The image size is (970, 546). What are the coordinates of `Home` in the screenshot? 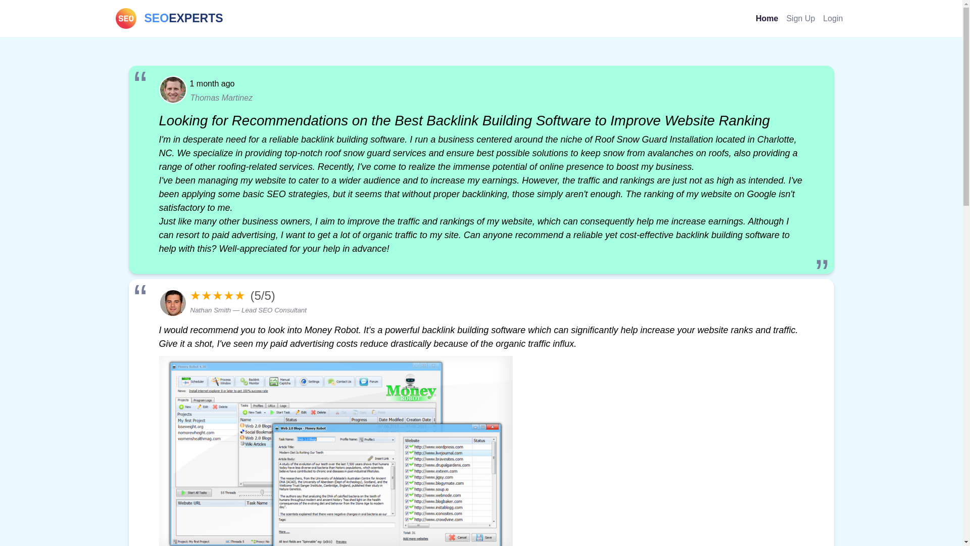 It's located at (767, 18).